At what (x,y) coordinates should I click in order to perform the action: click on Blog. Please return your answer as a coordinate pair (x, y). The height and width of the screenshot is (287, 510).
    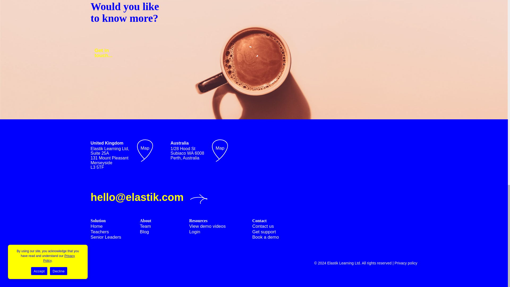
    Looking at the image, I should click on (113, 53).